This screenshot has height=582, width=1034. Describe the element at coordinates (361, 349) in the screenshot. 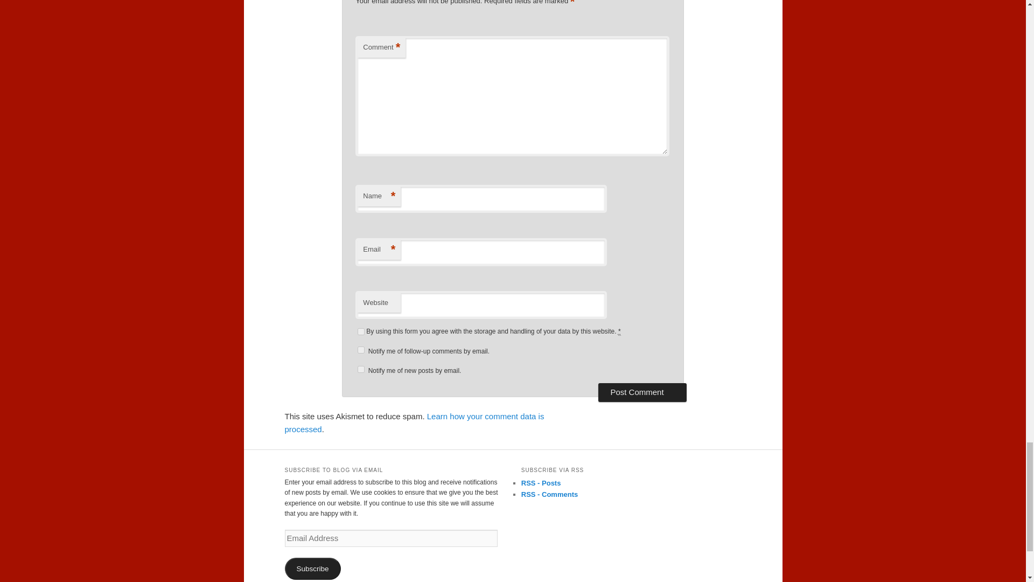

I see `subscribe` at that location.